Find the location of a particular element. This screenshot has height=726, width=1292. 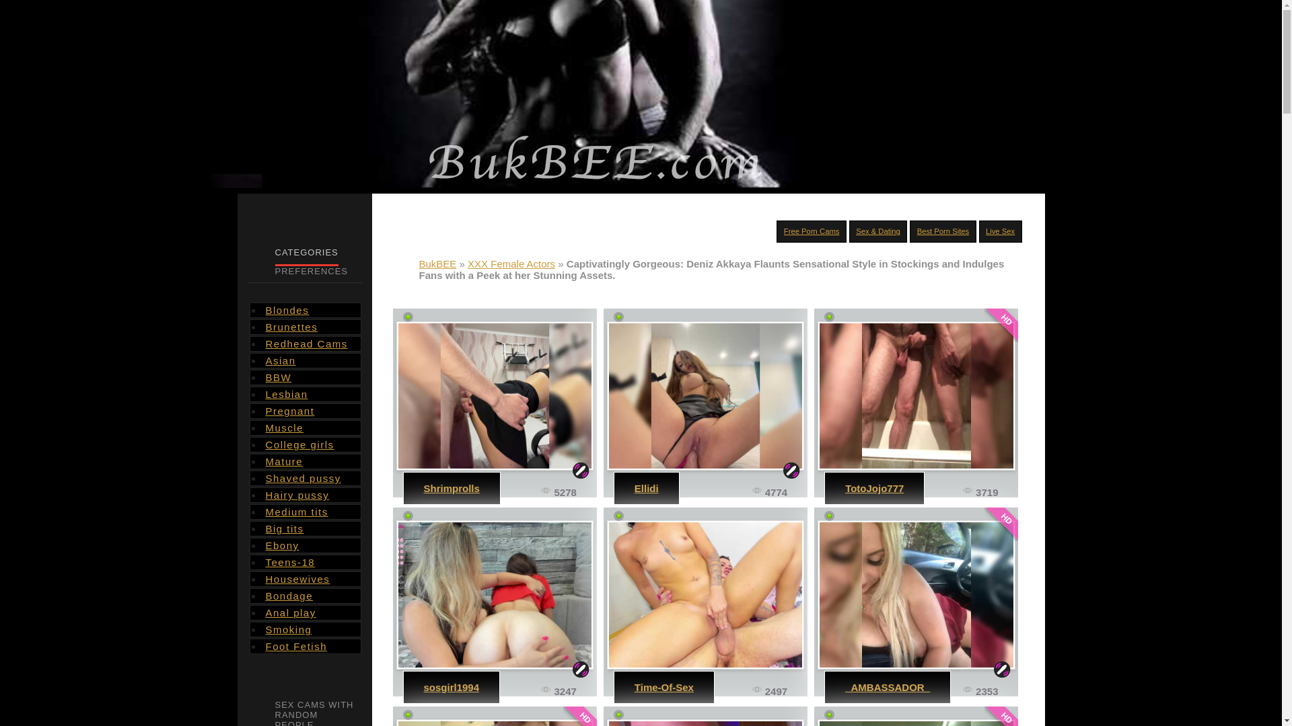

BukBEE is located at coordinates (437, 264).